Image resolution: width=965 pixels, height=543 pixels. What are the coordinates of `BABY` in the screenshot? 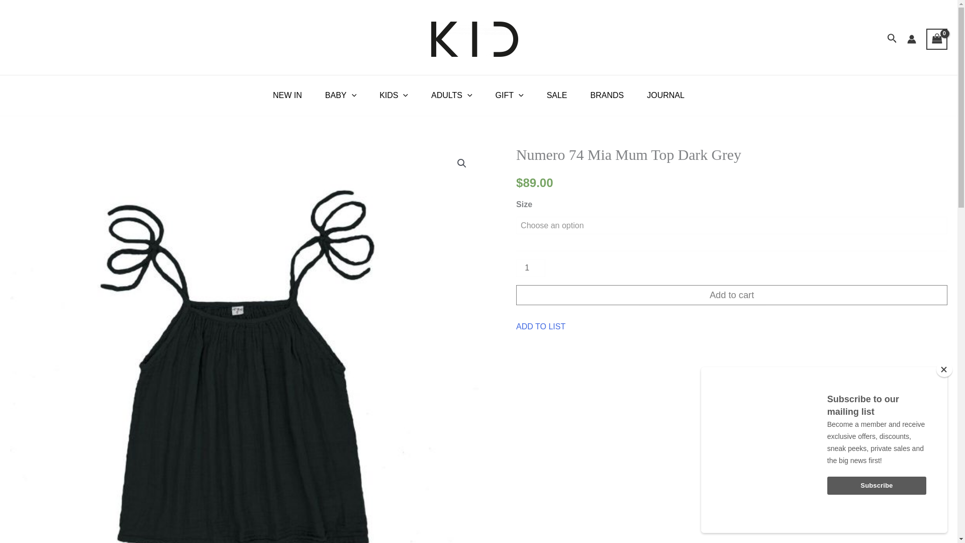 It's located at (341, 96).